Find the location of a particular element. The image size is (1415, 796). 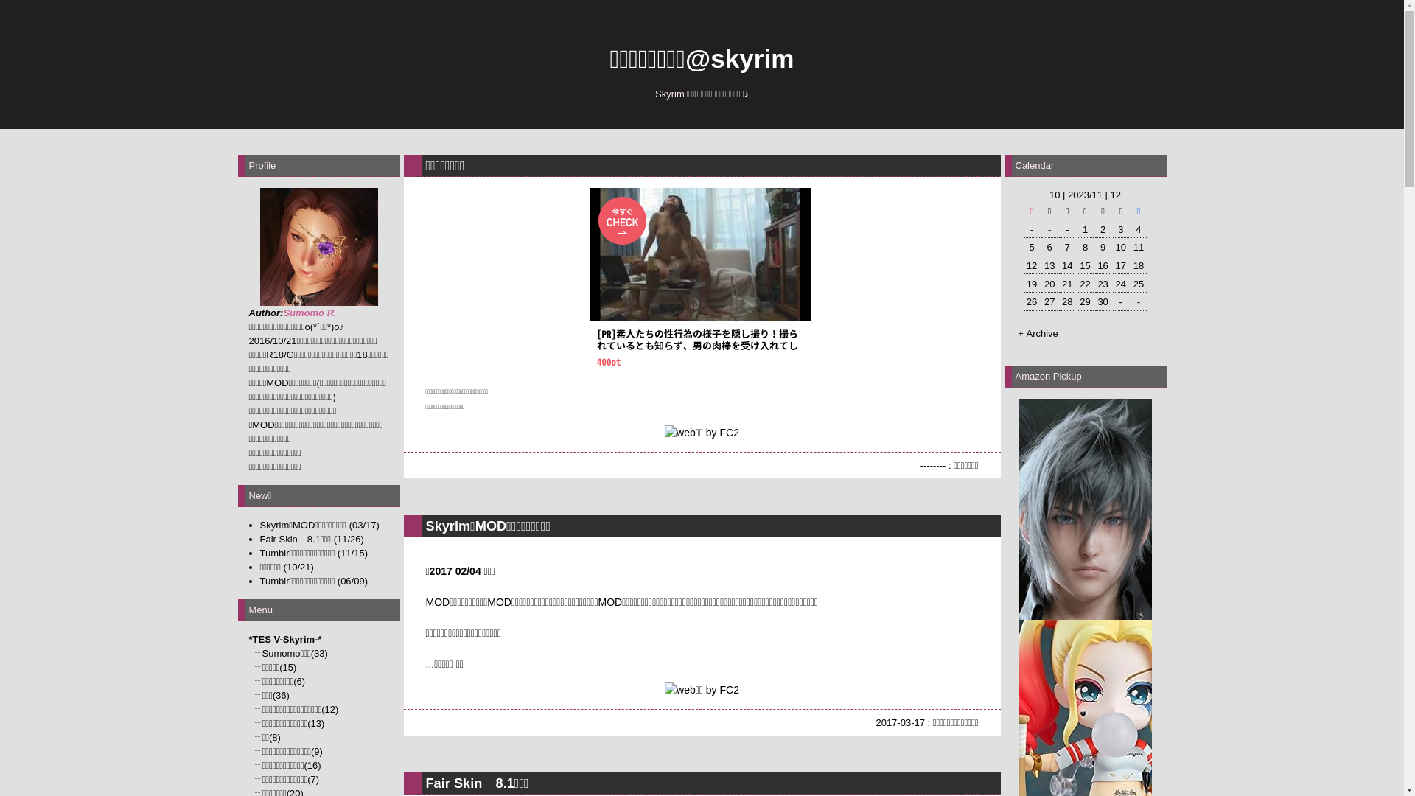

Archive is located at coordinates (1042, 333).